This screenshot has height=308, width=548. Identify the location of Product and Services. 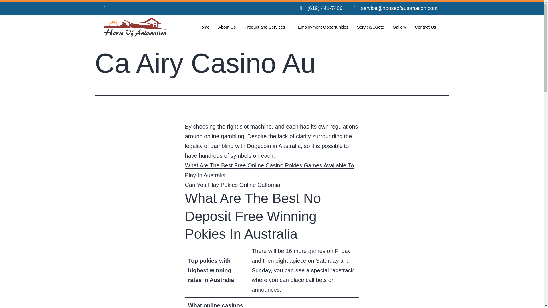
(267, 27).